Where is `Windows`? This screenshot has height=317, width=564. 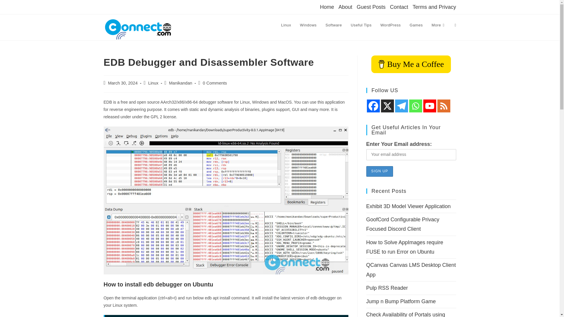 Windows is located at coordinates (308, 25).